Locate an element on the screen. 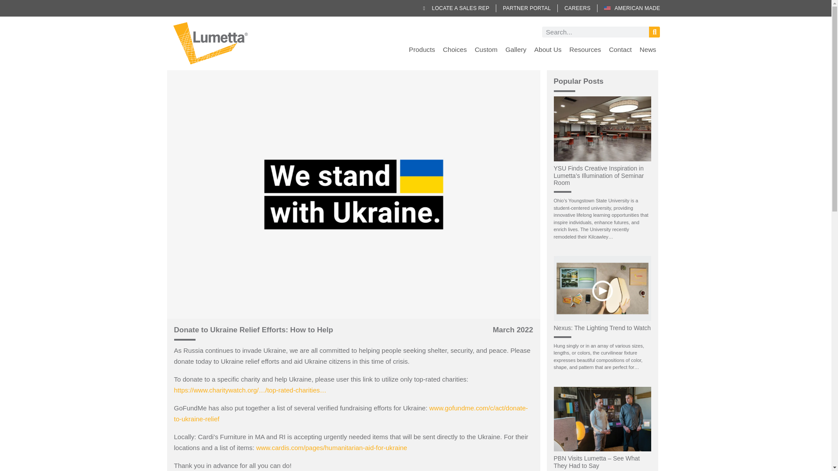 This screenshot has height=471, width=838. Nexus: The Lighting Trend to Watch is located at coordinates (602, 328).